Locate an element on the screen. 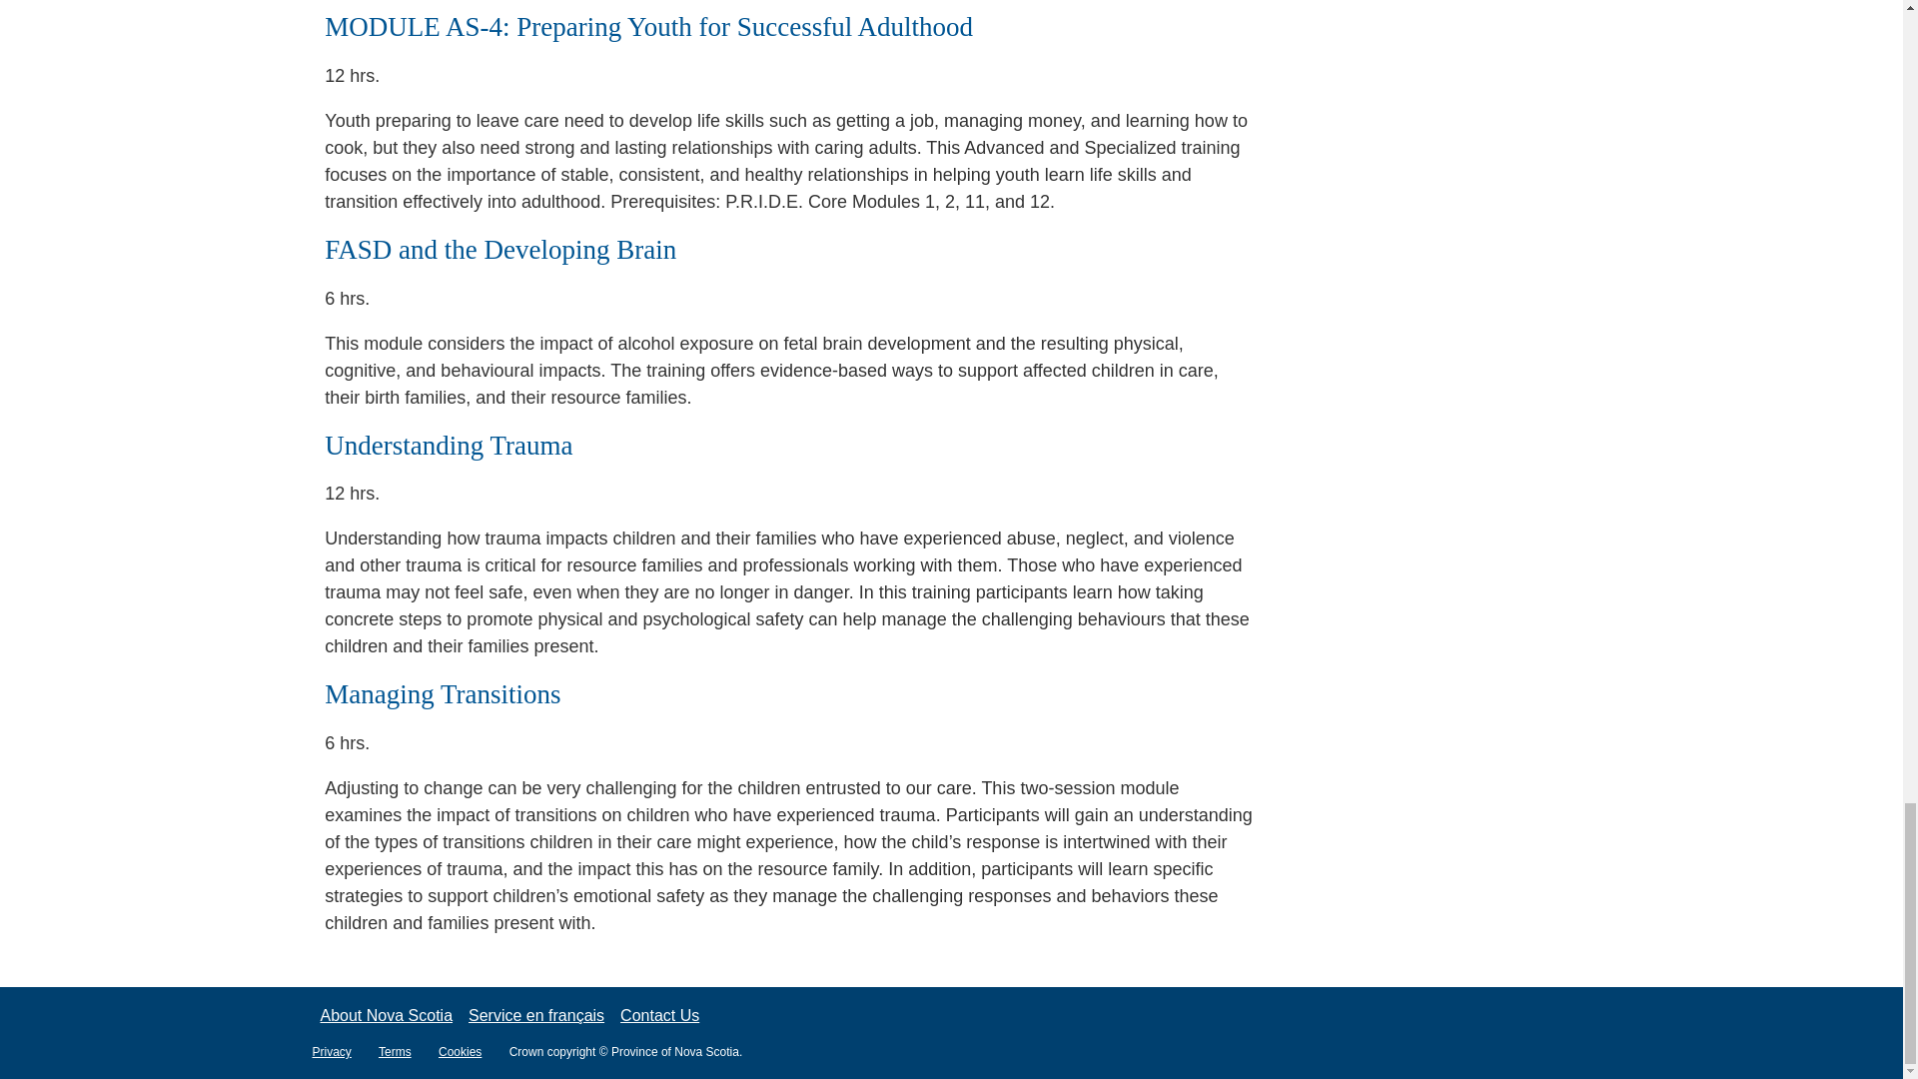 The width and height of the screenshot is (1918, 1079). Cookies is located at coordinates (472, 1051).